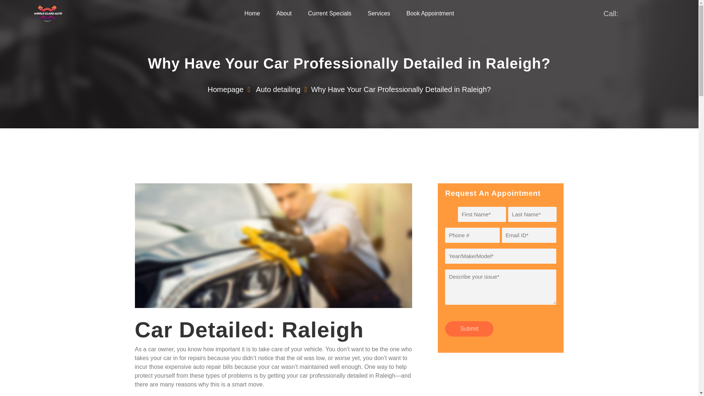  I want to click on Current Specials, so click(330, 14).